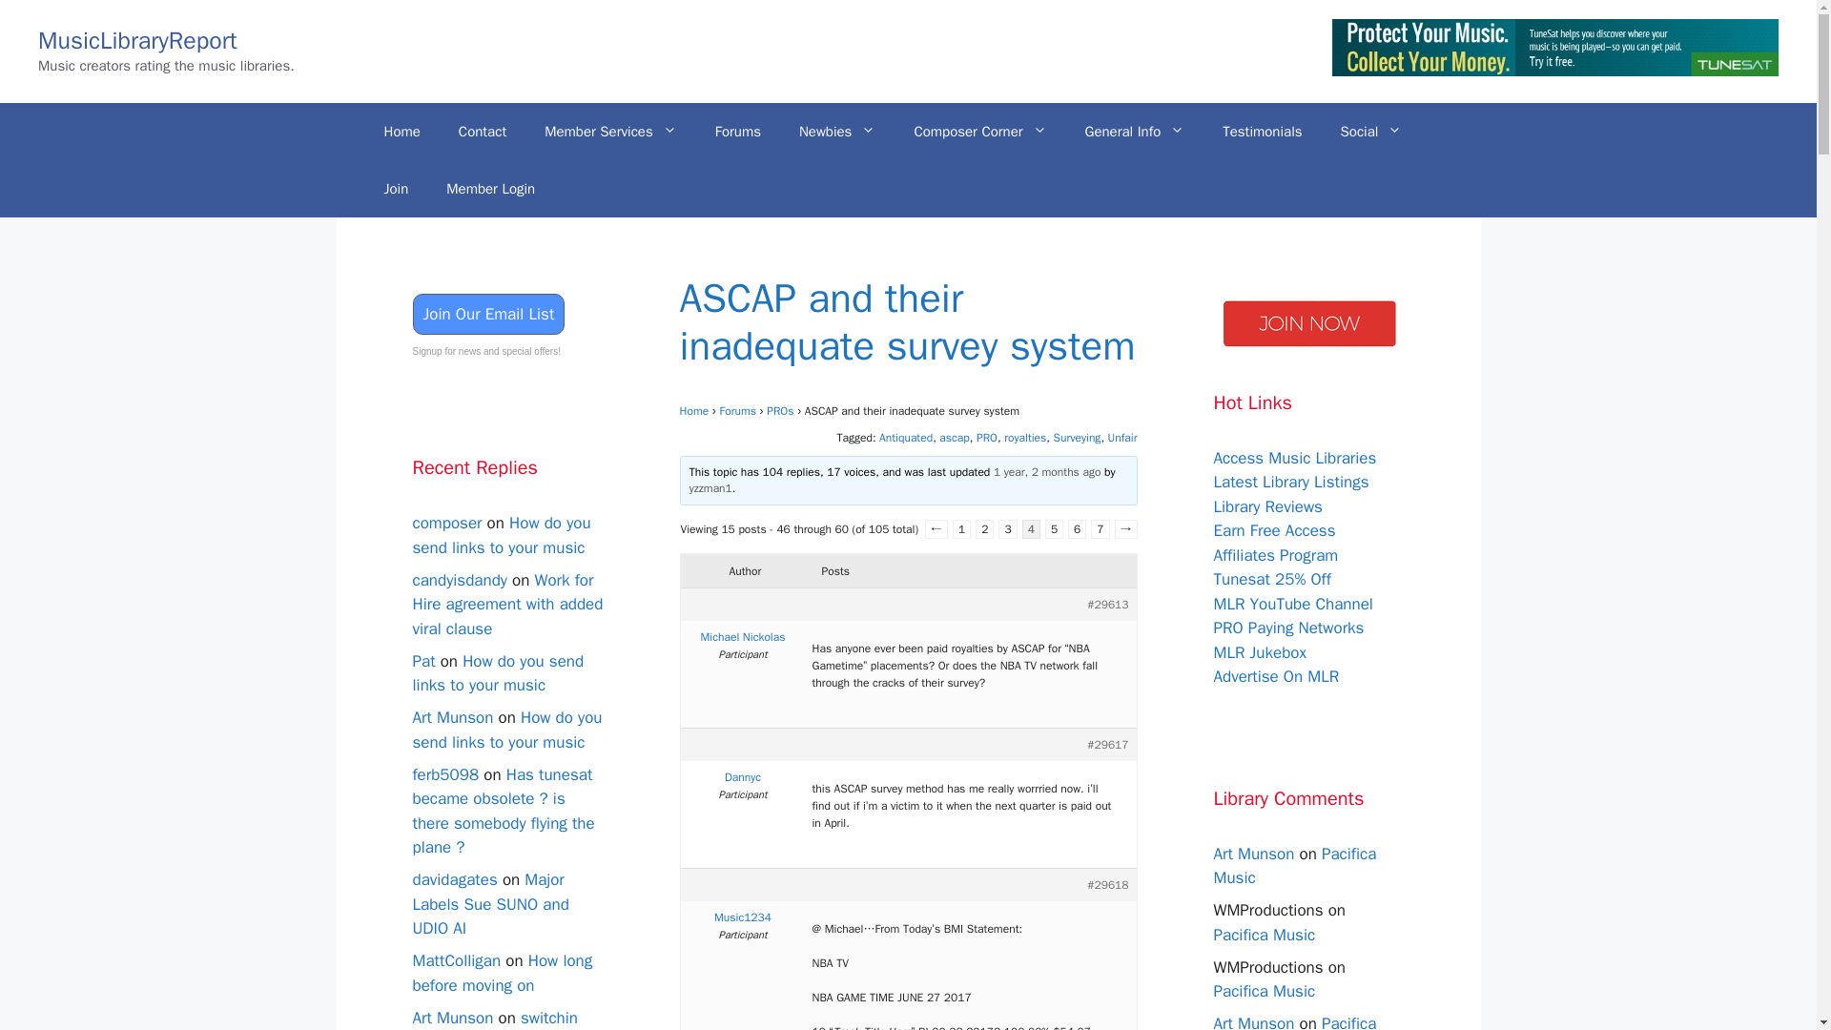 Image resolution: width=1831 pixels, height=1030 pixels. What do you see at coordinates (743, 637) in the screenshot?
I see `View Michael Nickolas's profile` at bounding box center [743, 637].